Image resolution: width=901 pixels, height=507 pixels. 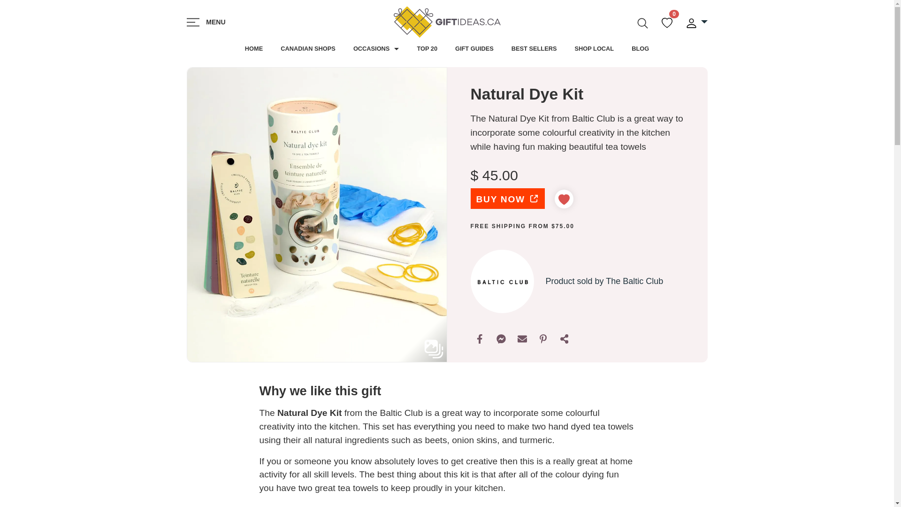 What do you see at coordinates (604, 281) in the screenshot?
I see `Product sold by The Baltic Club` at bounding box center [604, 281].